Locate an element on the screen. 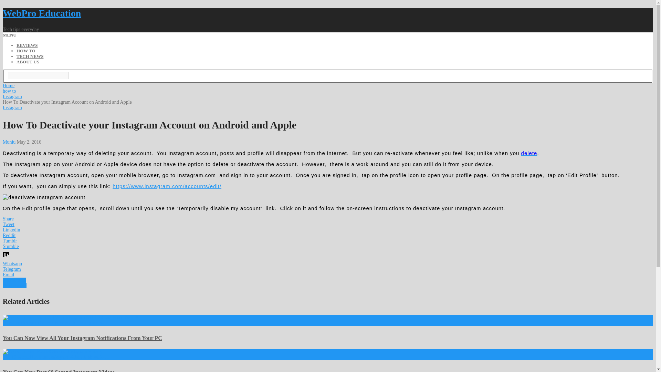 The width and height of the screenshot is (661, 372). MENU is located at coordinates (10, 35).